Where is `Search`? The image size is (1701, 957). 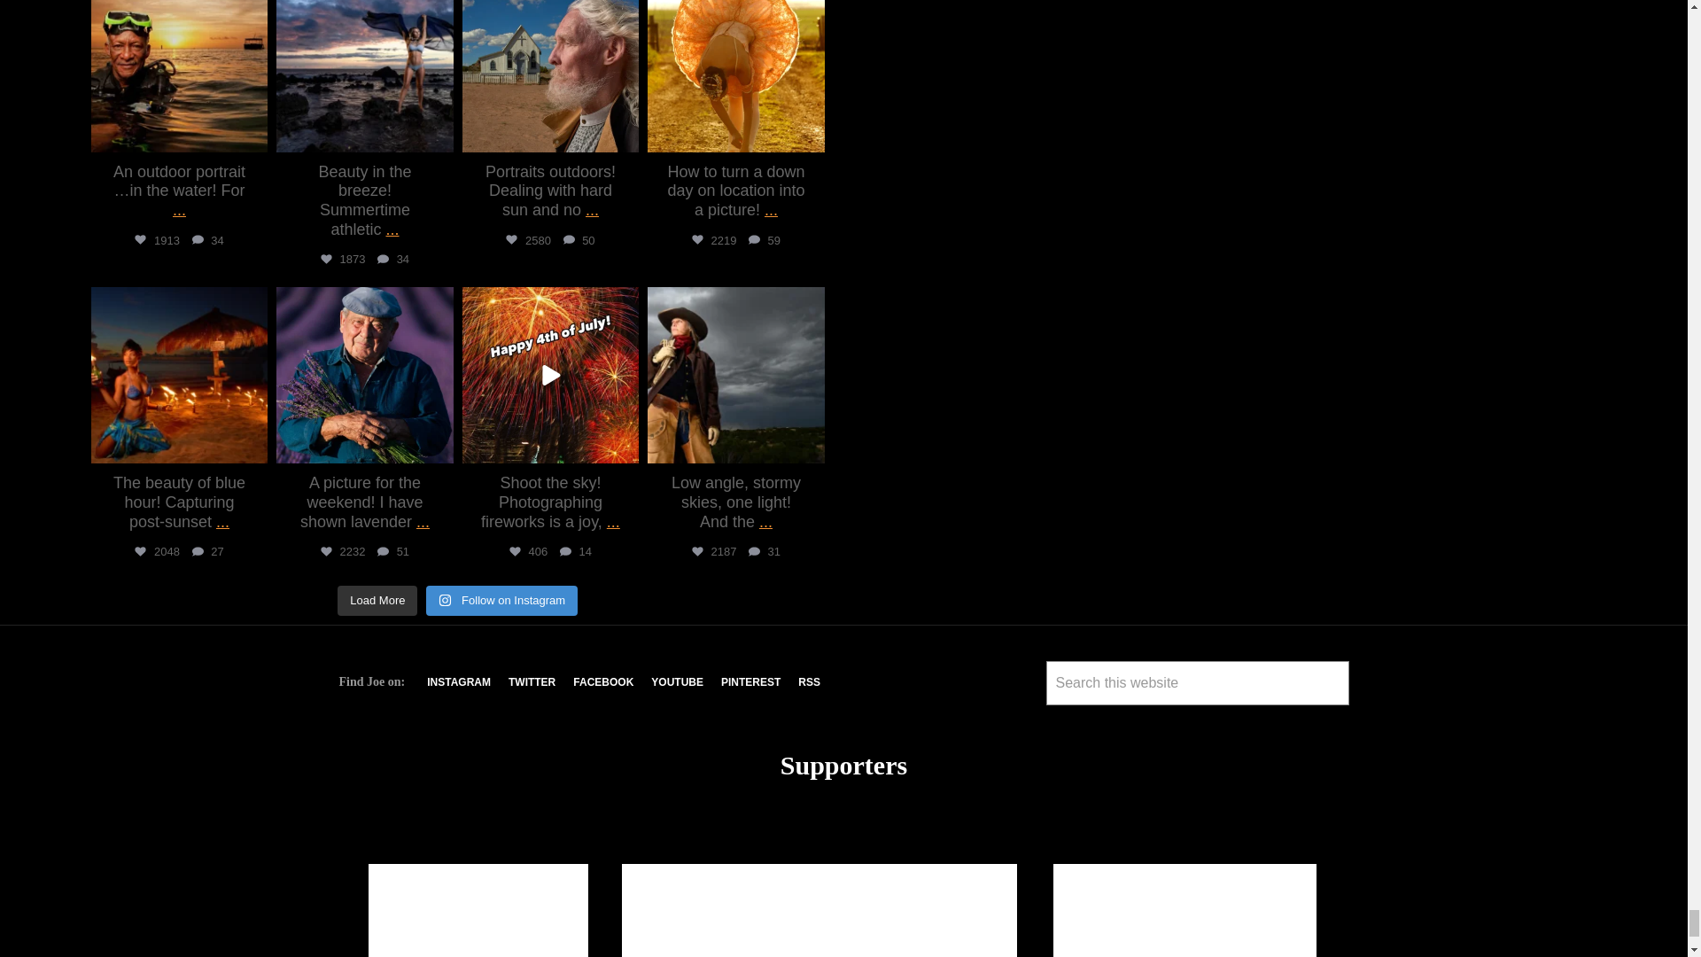 Search is located at coordinates (1067, 720).